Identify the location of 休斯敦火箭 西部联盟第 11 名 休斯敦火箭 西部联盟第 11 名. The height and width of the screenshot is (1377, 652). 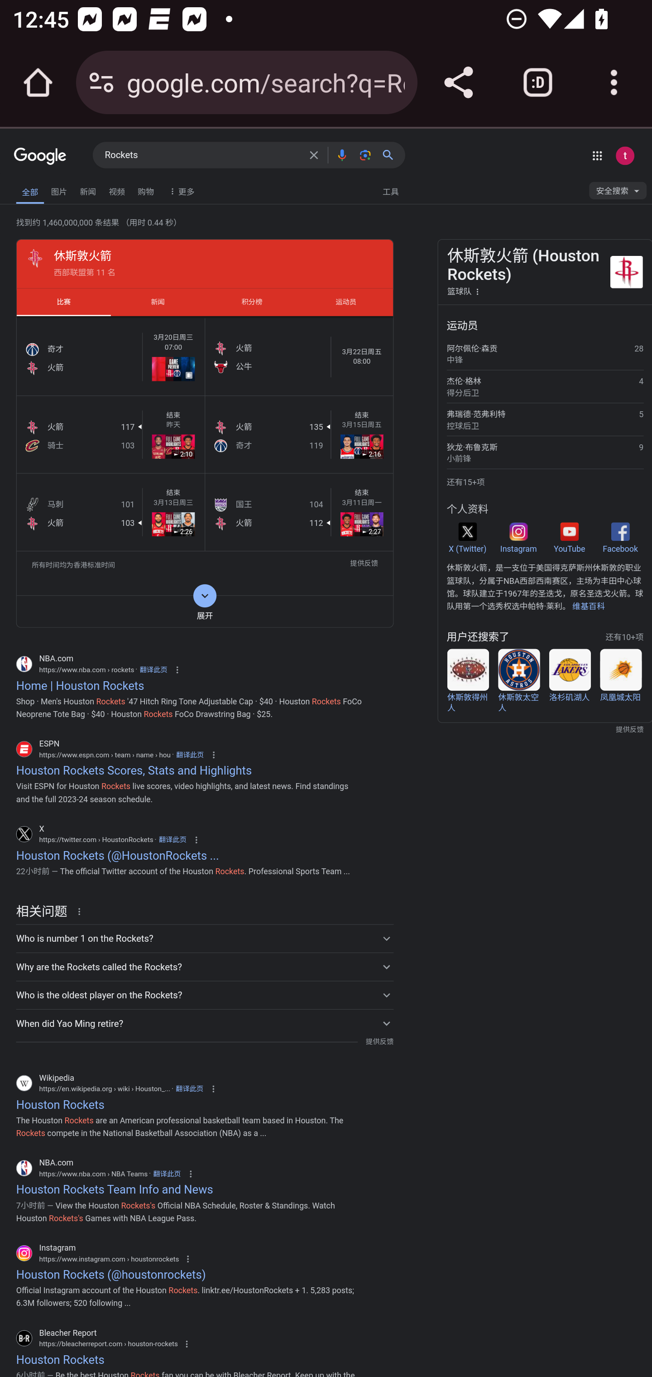
(204, 264).